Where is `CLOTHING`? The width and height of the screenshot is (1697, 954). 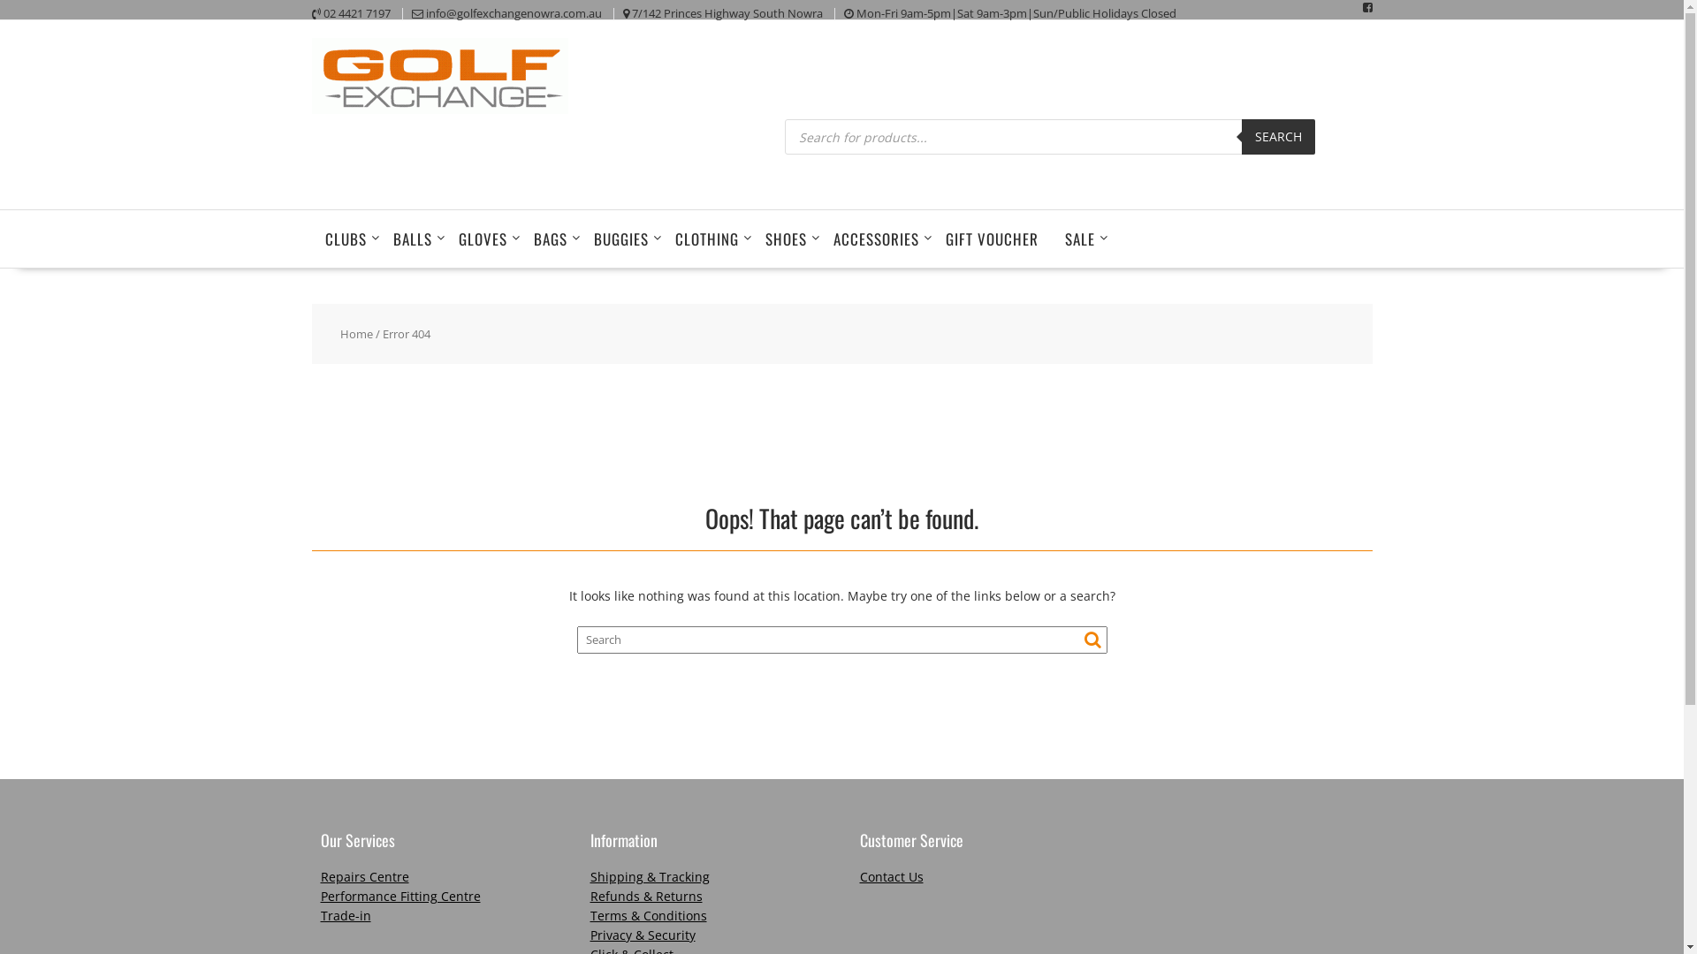
CLOTHING is located at coordinates (706, 238).